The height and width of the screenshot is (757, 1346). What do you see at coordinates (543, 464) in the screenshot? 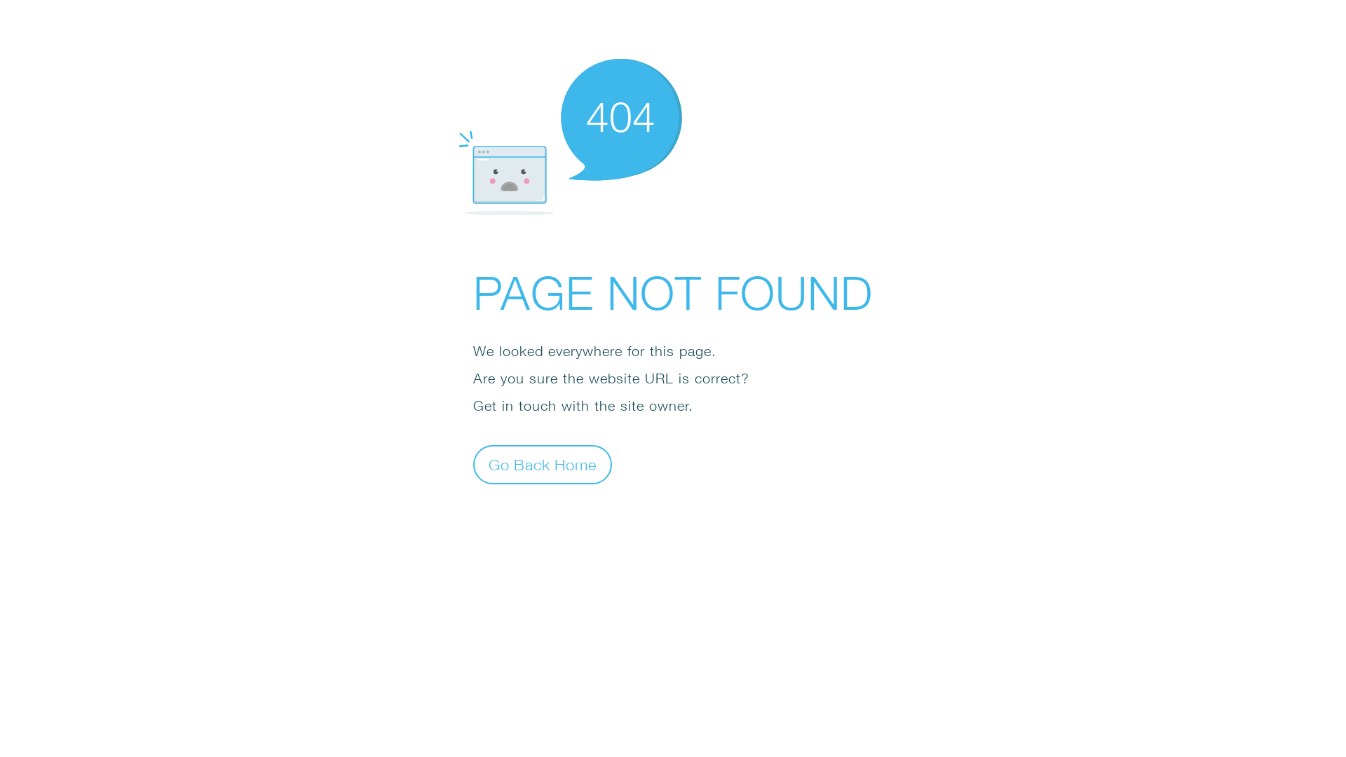
I see `Go Back Home` at bounding box center [543, 464].